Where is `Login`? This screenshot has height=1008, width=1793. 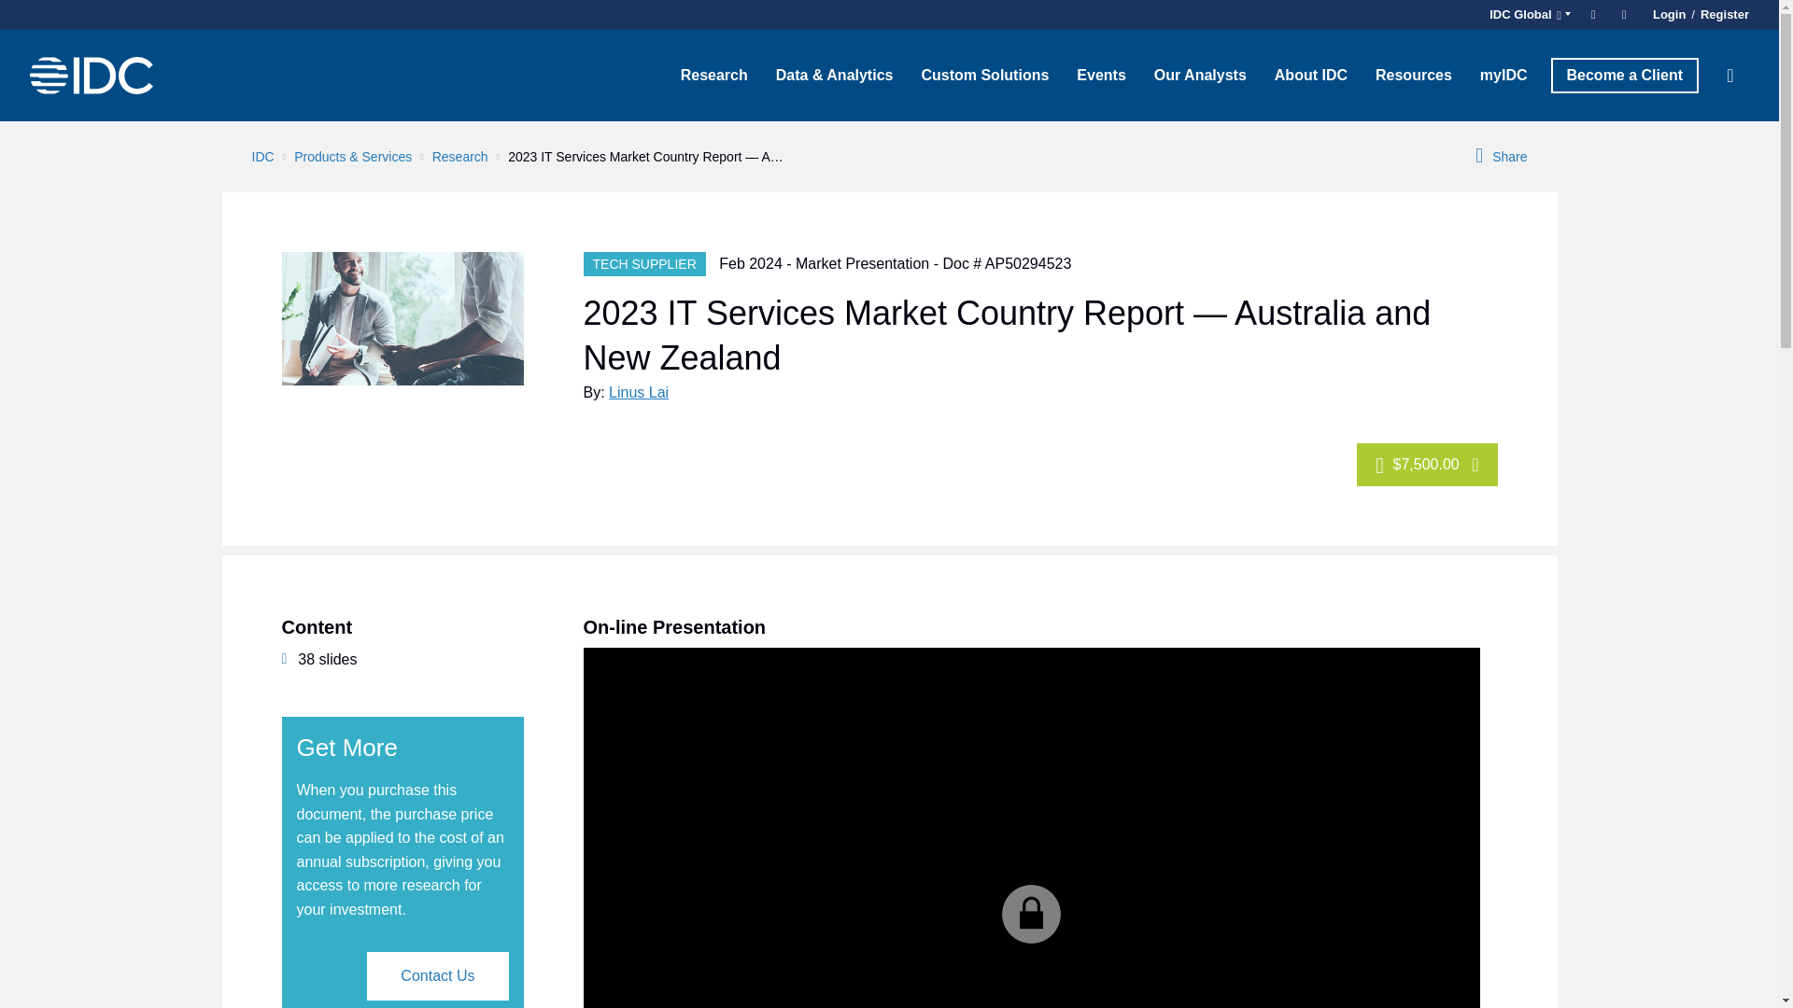 Login is located at coordinates (1669, 15).